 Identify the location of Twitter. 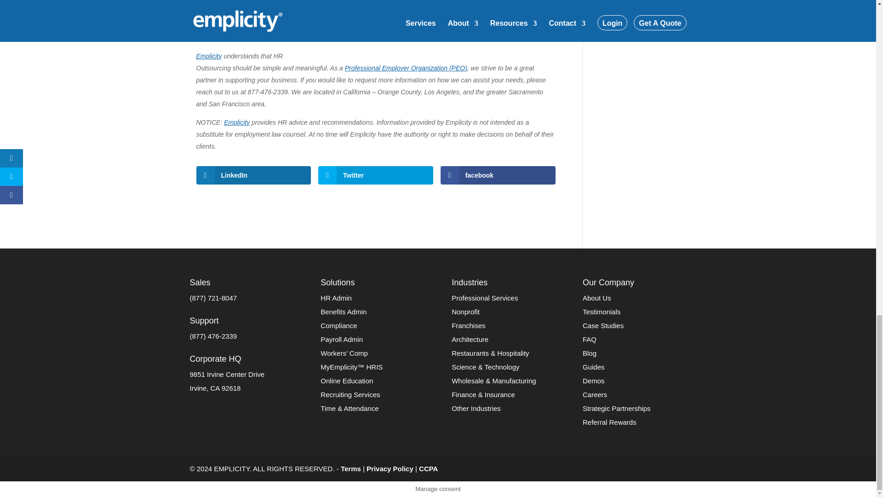
(375, 175).